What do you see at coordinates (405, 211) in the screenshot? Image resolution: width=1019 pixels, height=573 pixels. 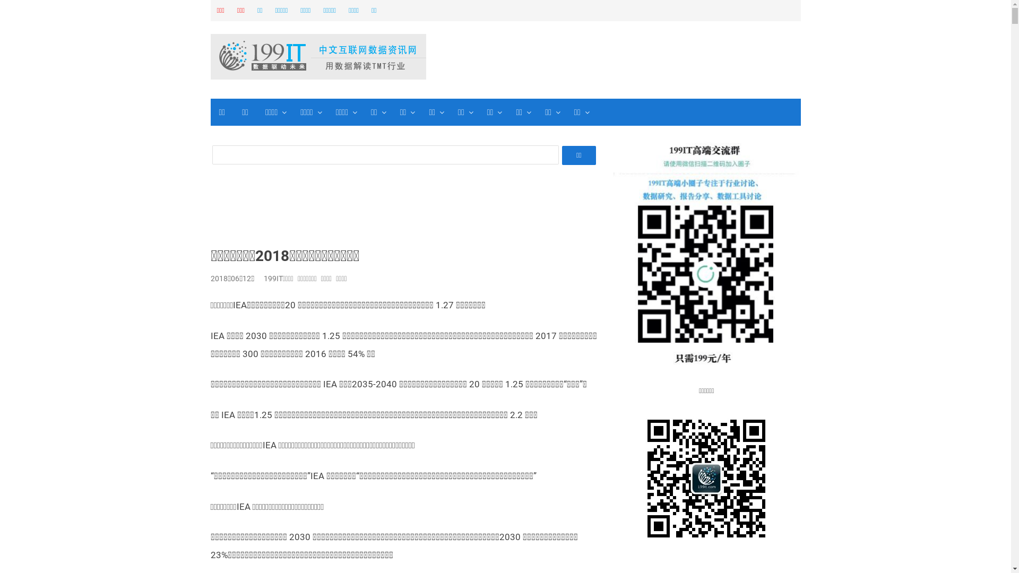 I see `Advertisement` at bounding box center [405, 211].